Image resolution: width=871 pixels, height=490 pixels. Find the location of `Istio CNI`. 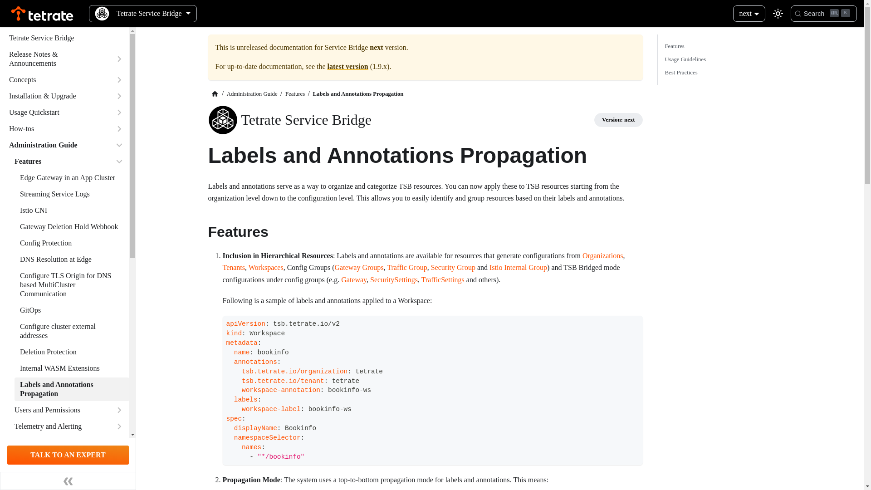

Istio CNI is located at coordinates (56, 80).